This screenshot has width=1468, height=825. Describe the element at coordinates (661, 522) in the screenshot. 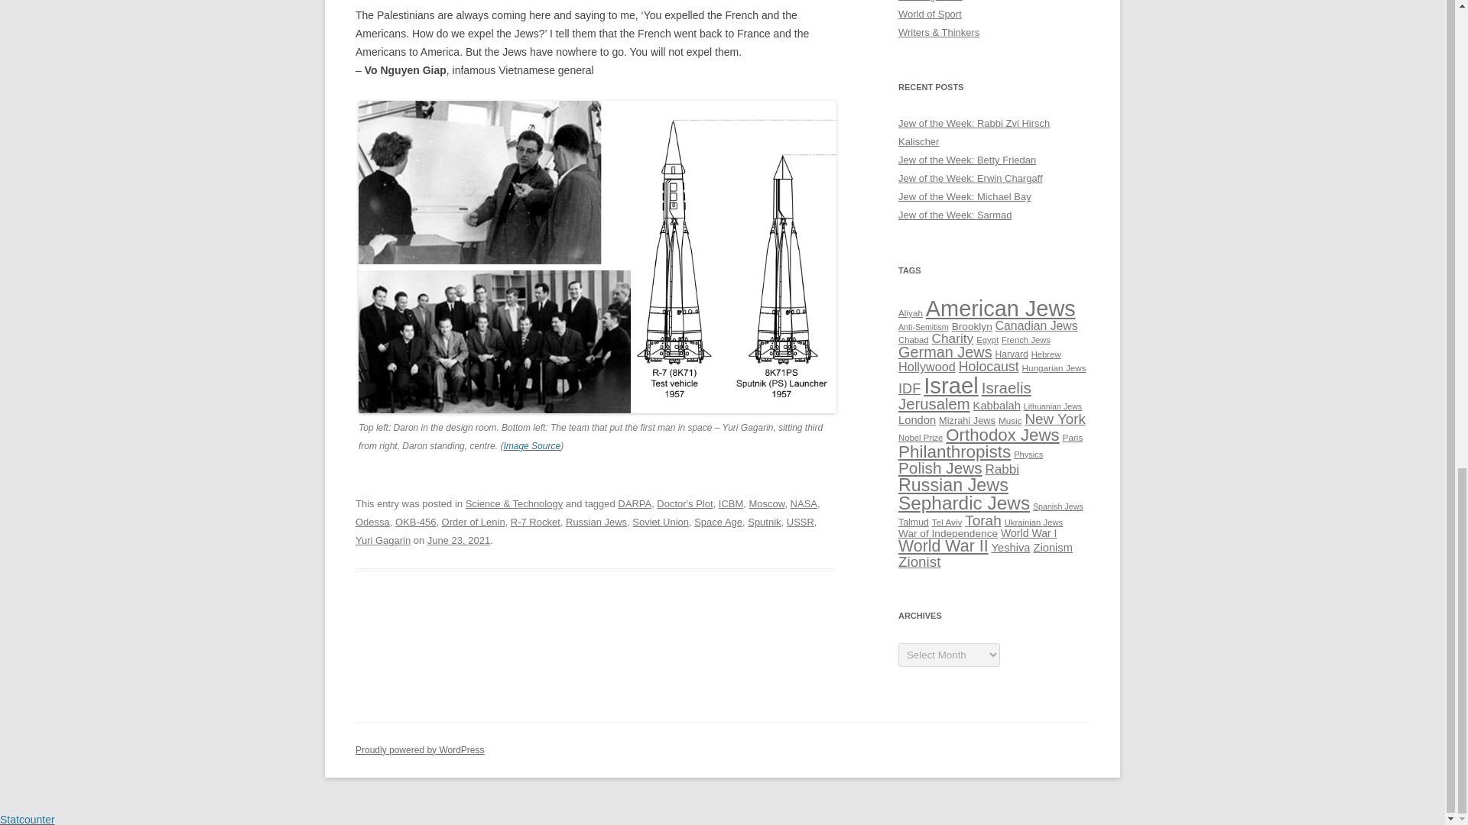

I see `Soviet Union` at that location.